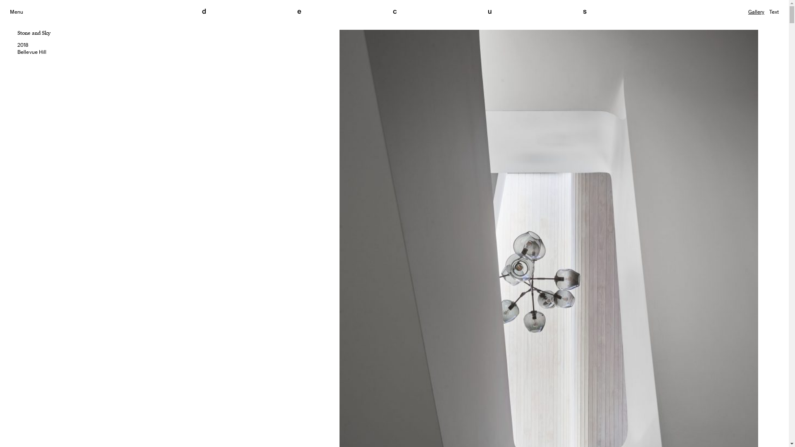 The width and height of the screenshot is (795, 447). What do you see at coordinates (17, 12) in the screenshot?
I see `Menu` at bounding box center [17, 12].